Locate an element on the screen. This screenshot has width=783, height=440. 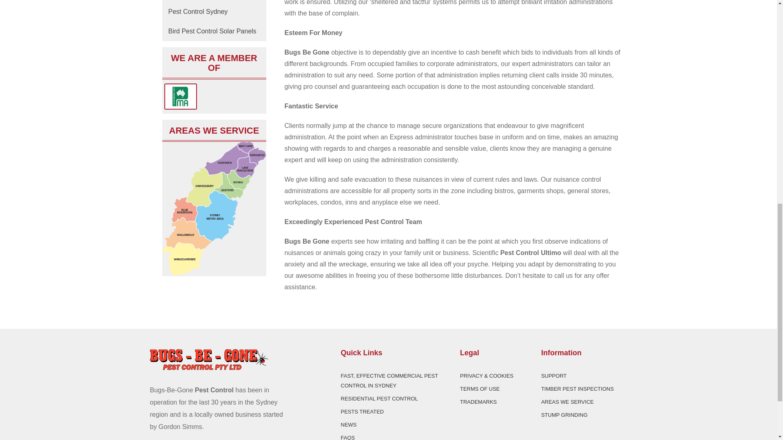
TRADEMARKS is located at coordinates (478, 402).